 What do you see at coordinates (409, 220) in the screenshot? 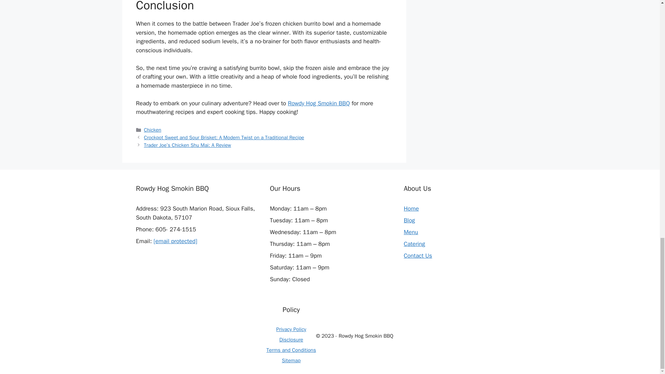
I see `Blog` at bounding box center [409, 220].